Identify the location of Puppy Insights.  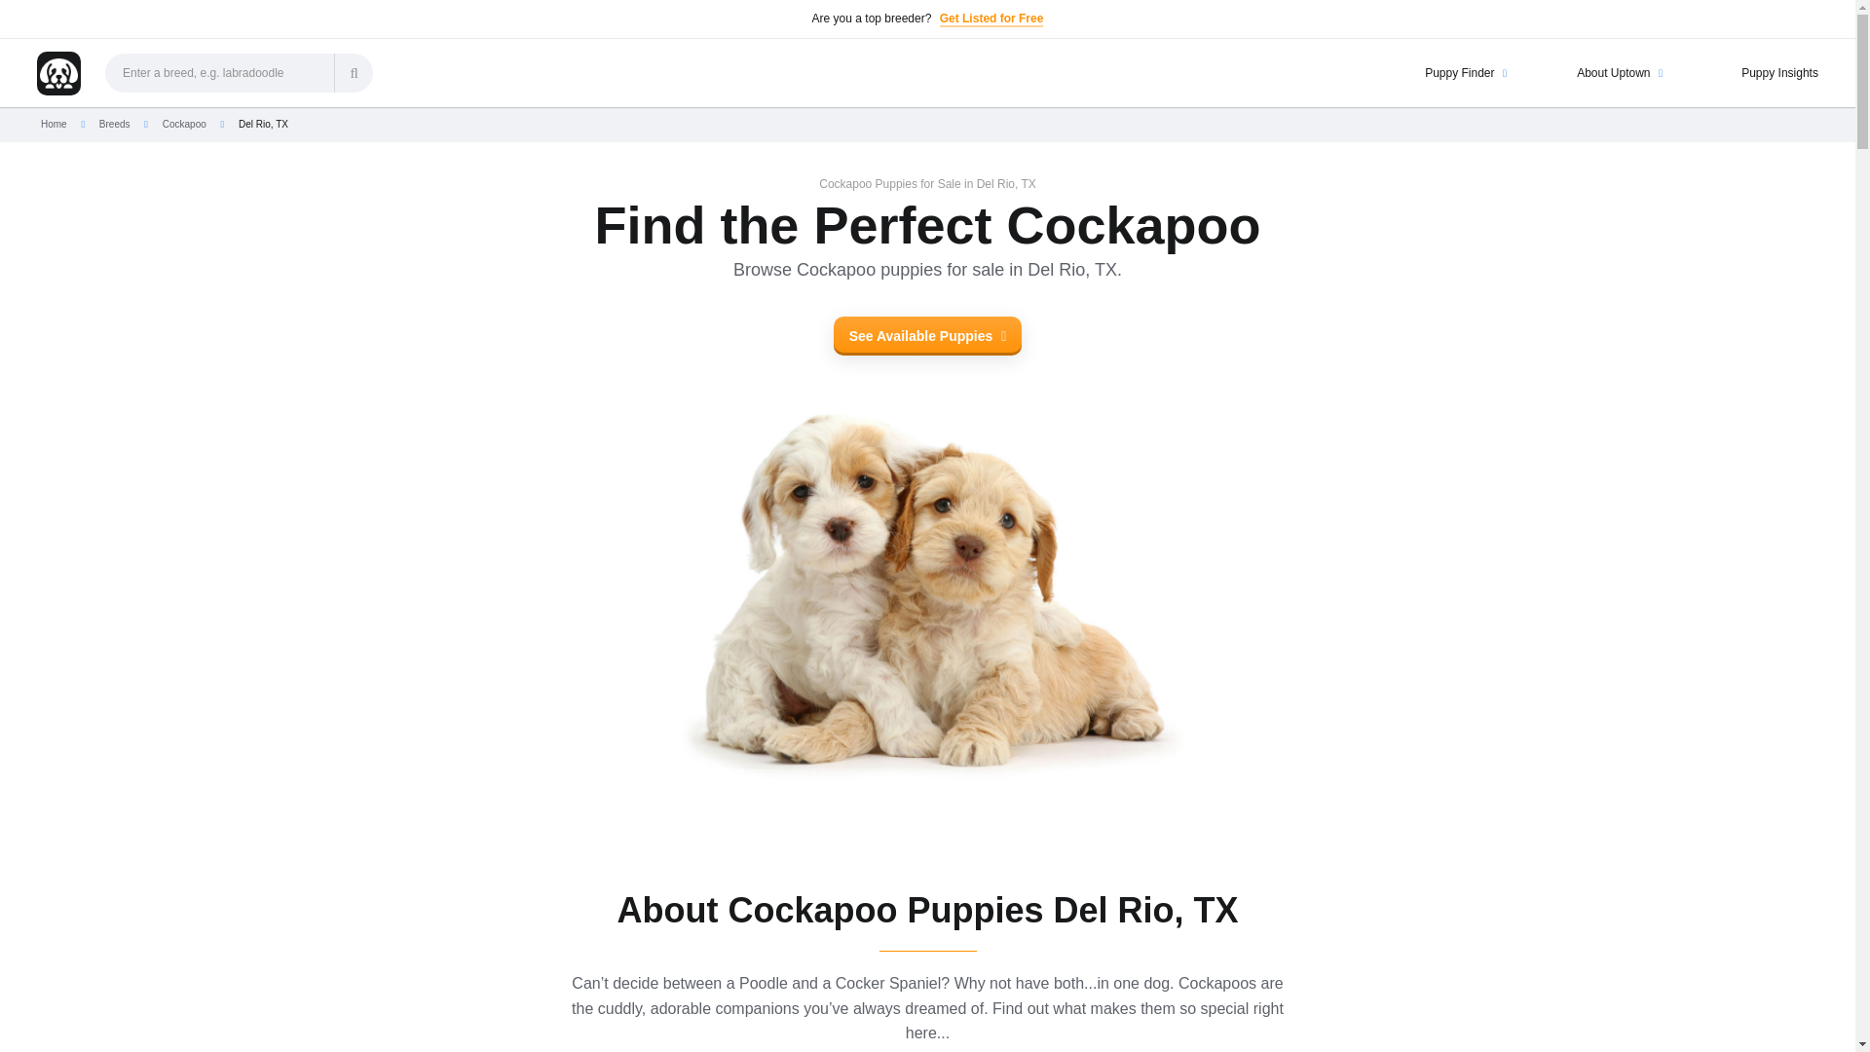
(1751, 72).